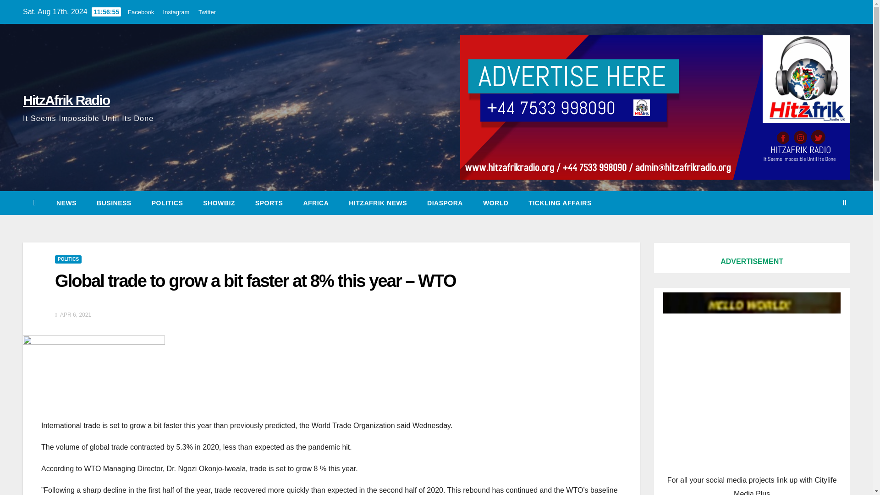 The image size is (880, 495). Describe the element at coordinates (207, 12) in the screenshot. I see `Twitter` at that location.